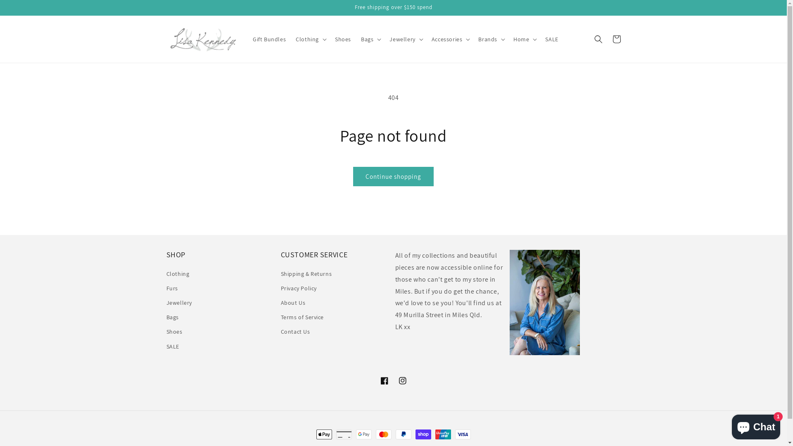 This screenshot has width=793, height=446. I want to click on SALE, so click(173, 347).